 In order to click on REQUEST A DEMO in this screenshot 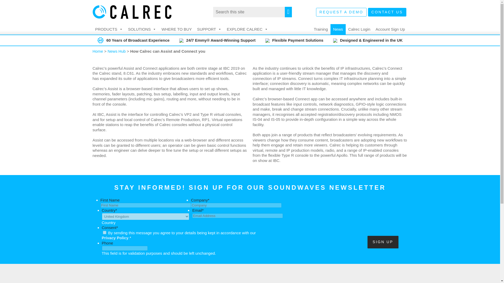, I will do `click(341, 12)`.